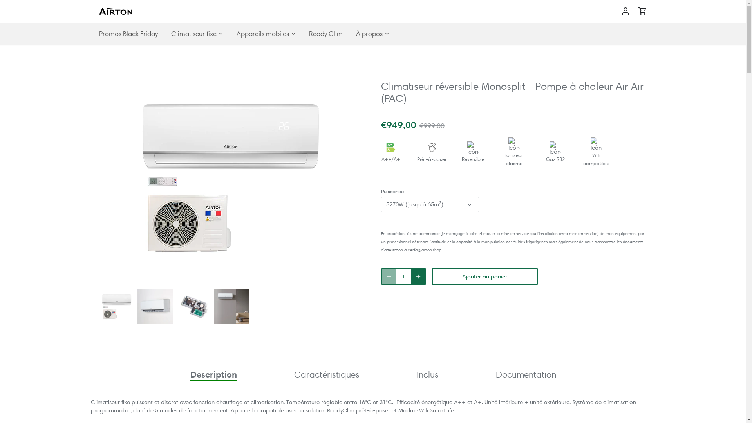 The height and width of the screenshot is (423, 752). I want to click on Aller au panier, so click(642, 11).